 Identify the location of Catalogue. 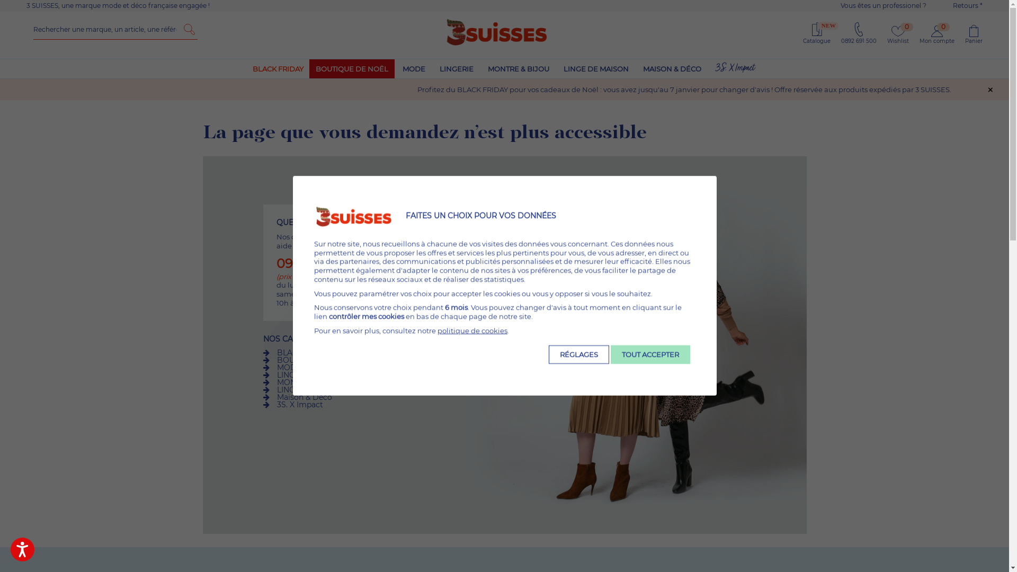
(817, 41).